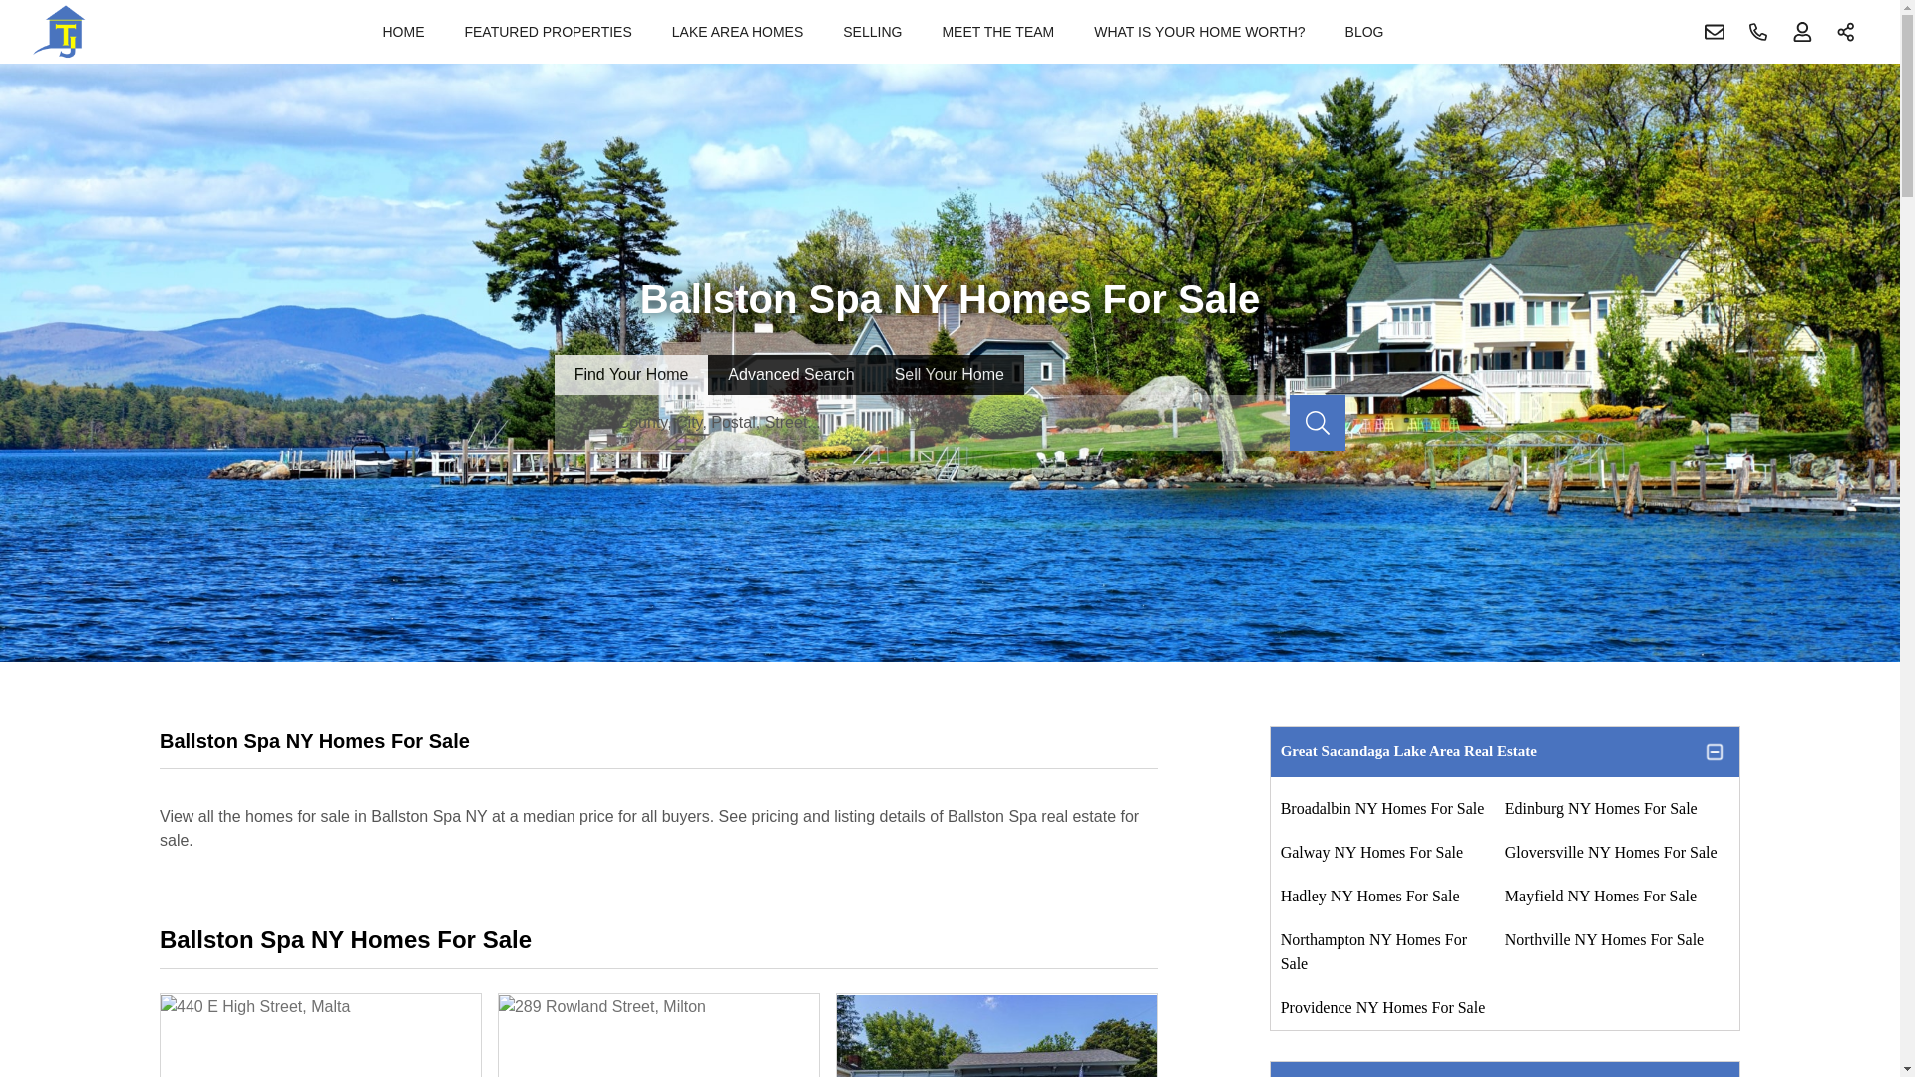  What do you see at coordinates (403, 32) in the screenshot?
I see `HOME` at bounding box center [403, 32].